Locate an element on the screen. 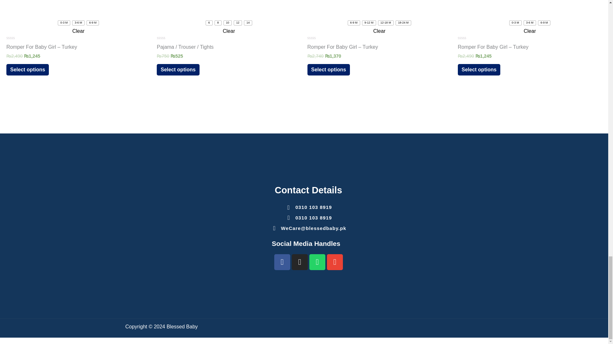 This screenshot has width=613, height=344. 12 is located at coordinates (238, 23).